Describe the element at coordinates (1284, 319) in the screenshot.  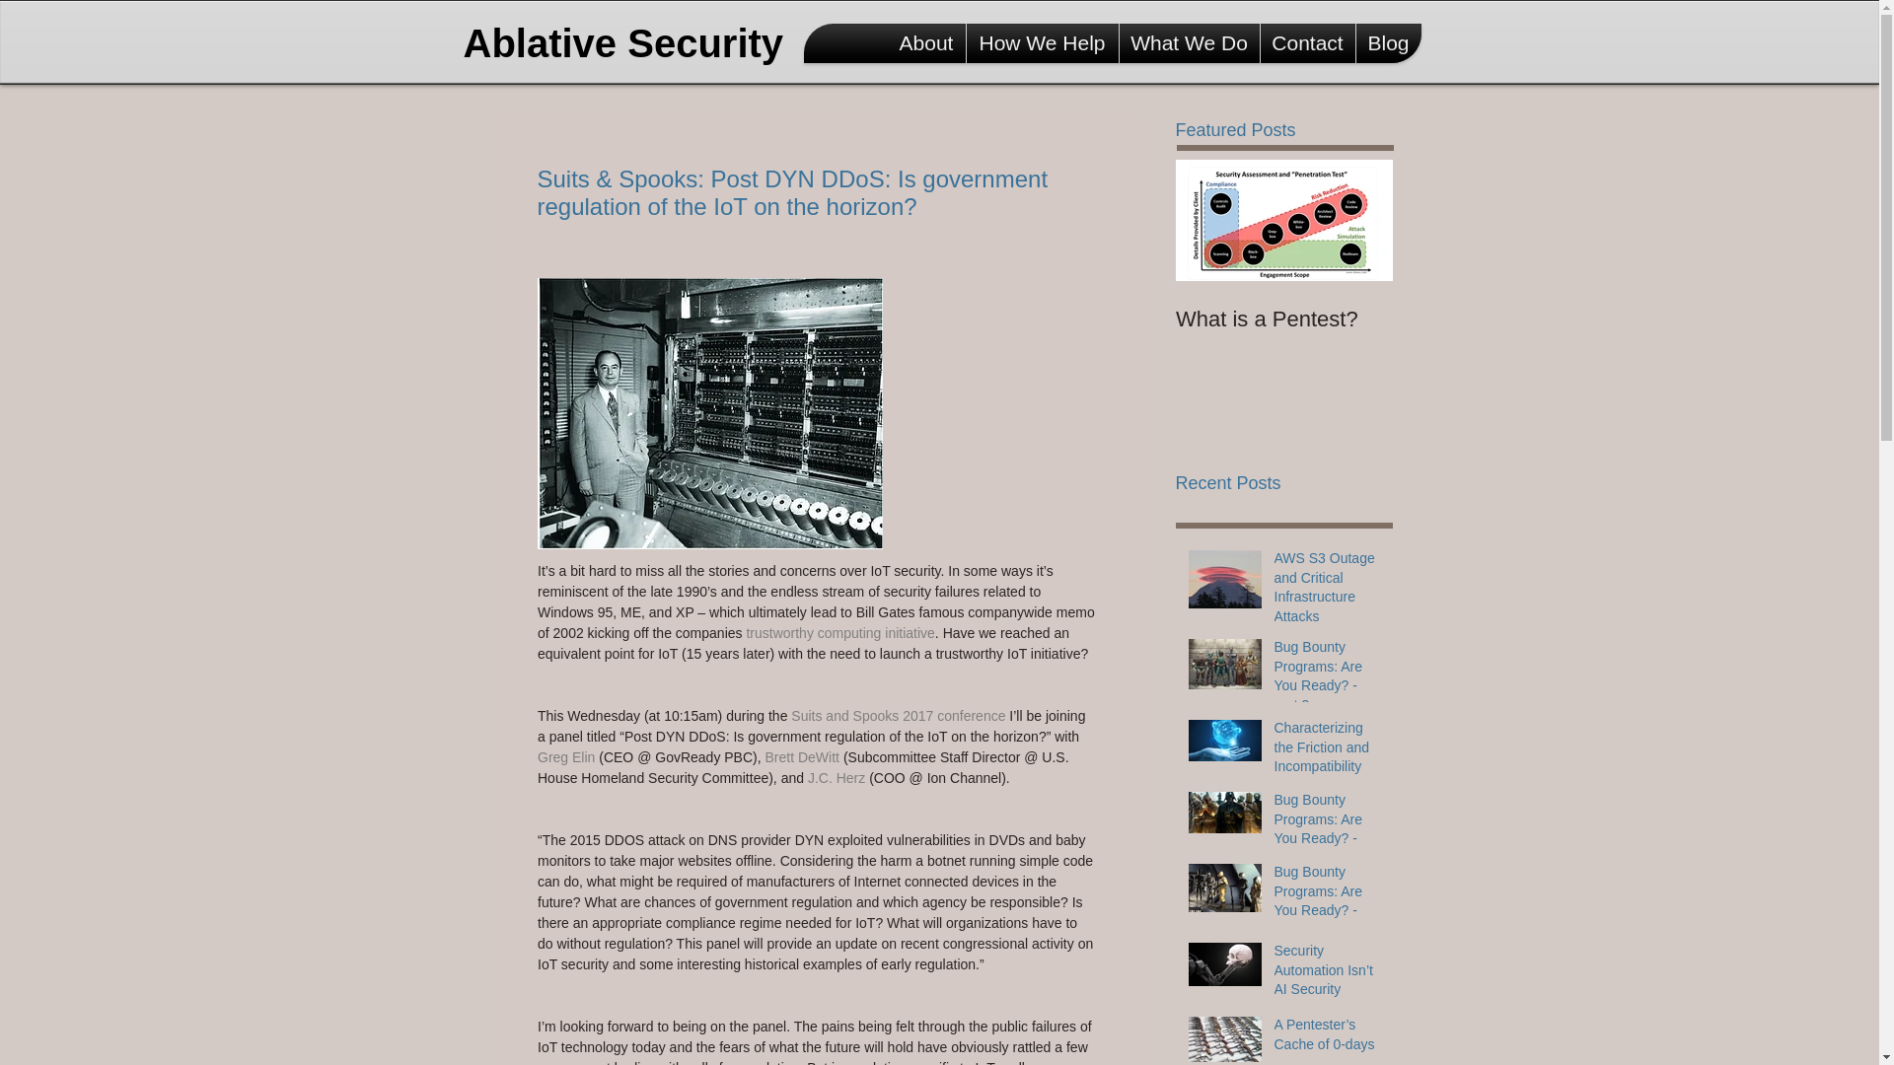
I see `What is a Pentest?` at that location.